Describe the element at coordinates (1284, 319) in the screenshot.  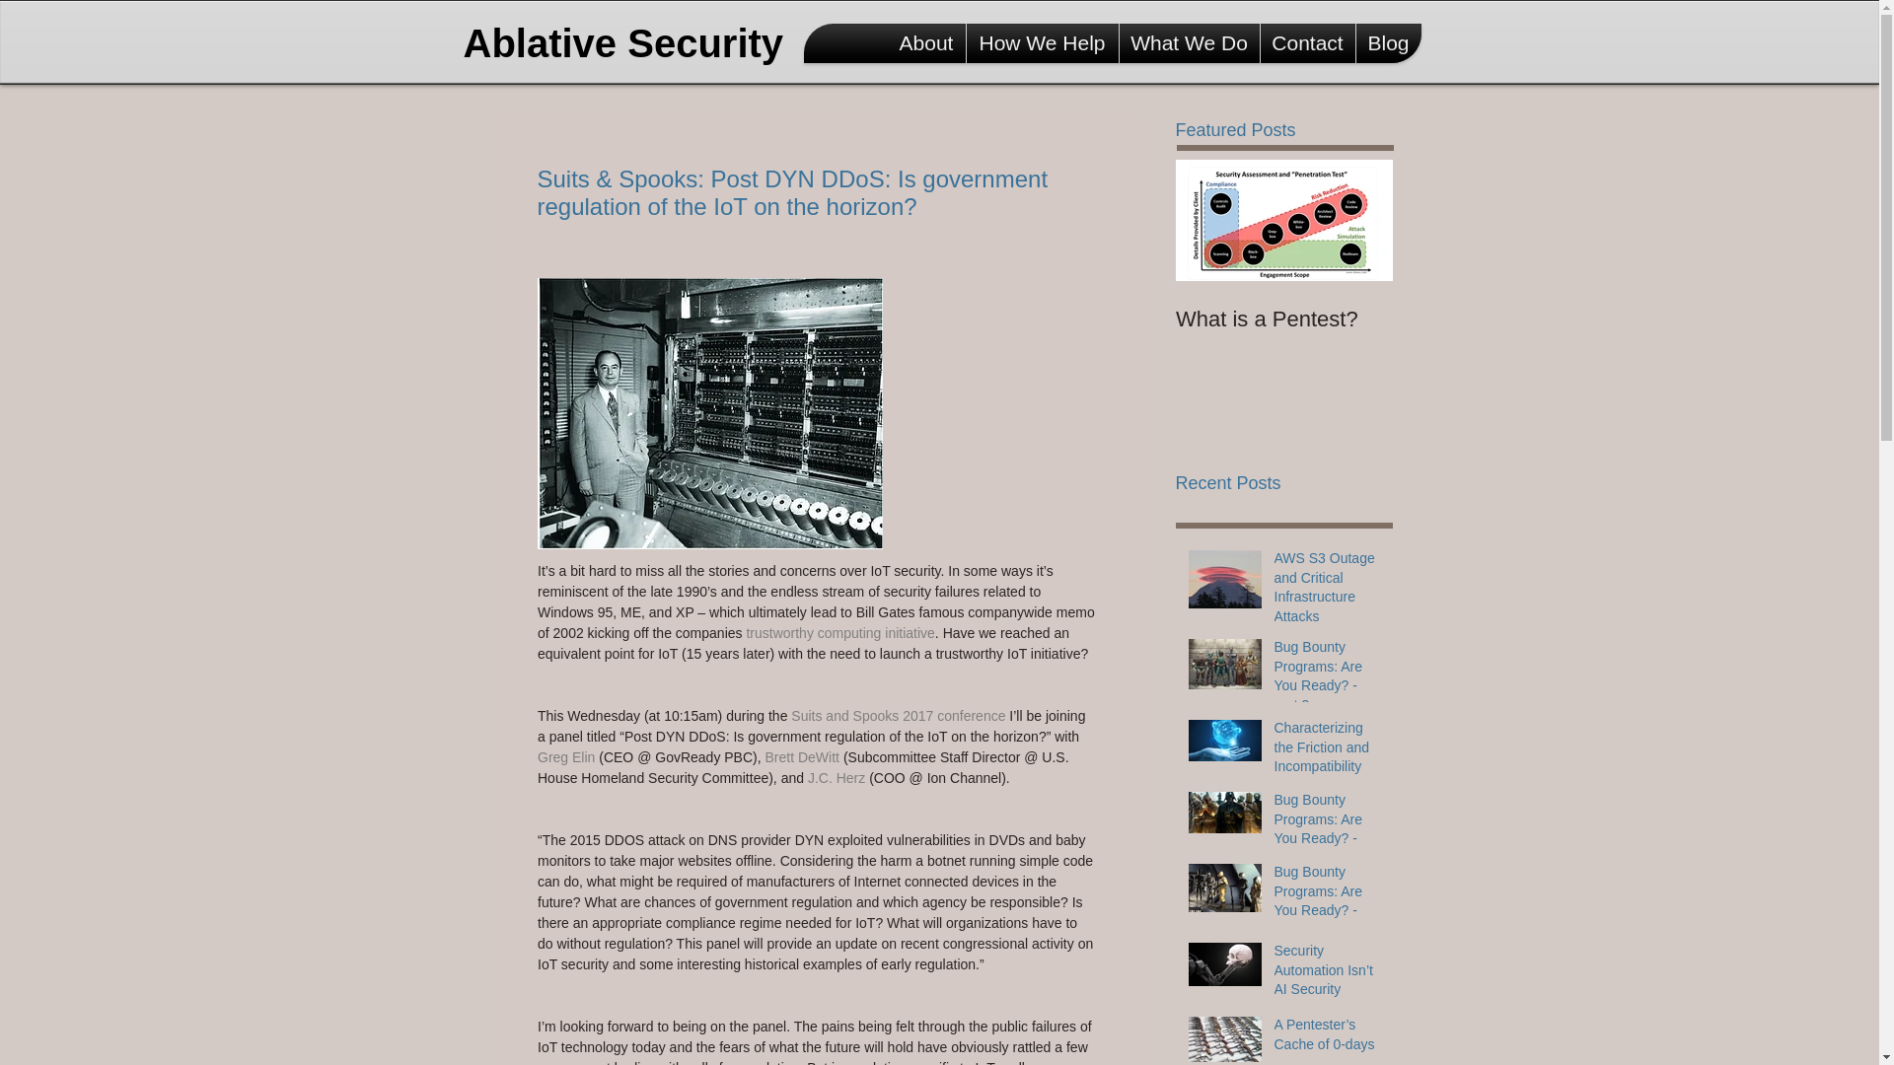
I see `What is a Pentest?` at that location.